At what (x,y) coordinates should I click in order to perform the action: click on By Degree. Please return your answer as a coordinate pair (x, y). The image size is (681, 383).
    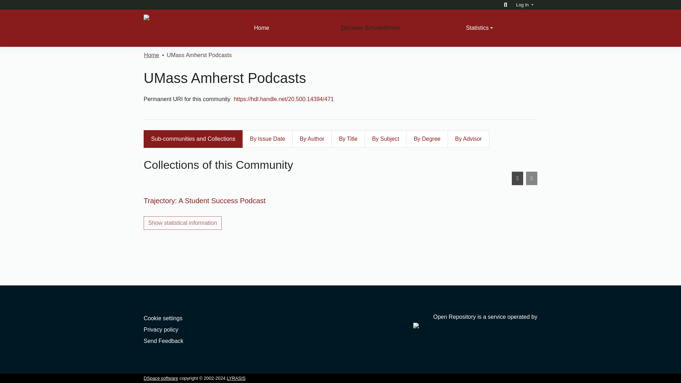
    Looking at the image, I should click on (427, 139).